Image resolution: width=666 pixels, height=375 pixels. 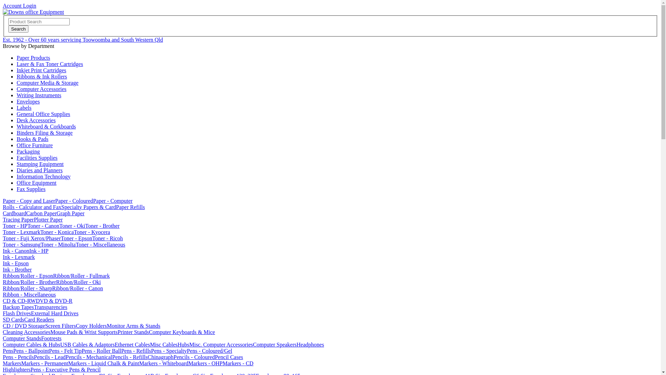 What do you see at coordinates (24, 108) in the screenshot?
I see `Labels` at bounding box center [24, 108].